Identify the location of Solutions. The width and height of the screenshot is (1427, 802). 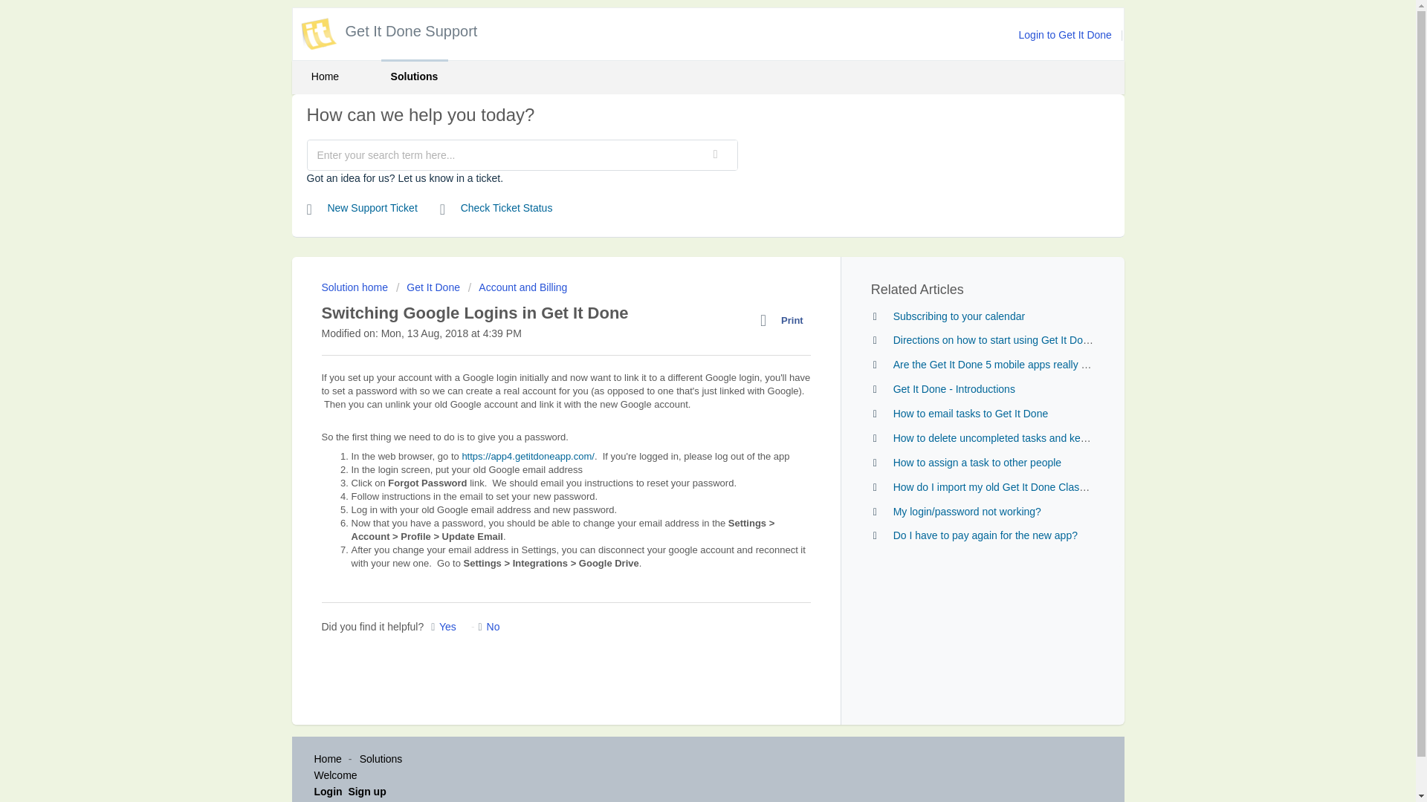
(414, 76).